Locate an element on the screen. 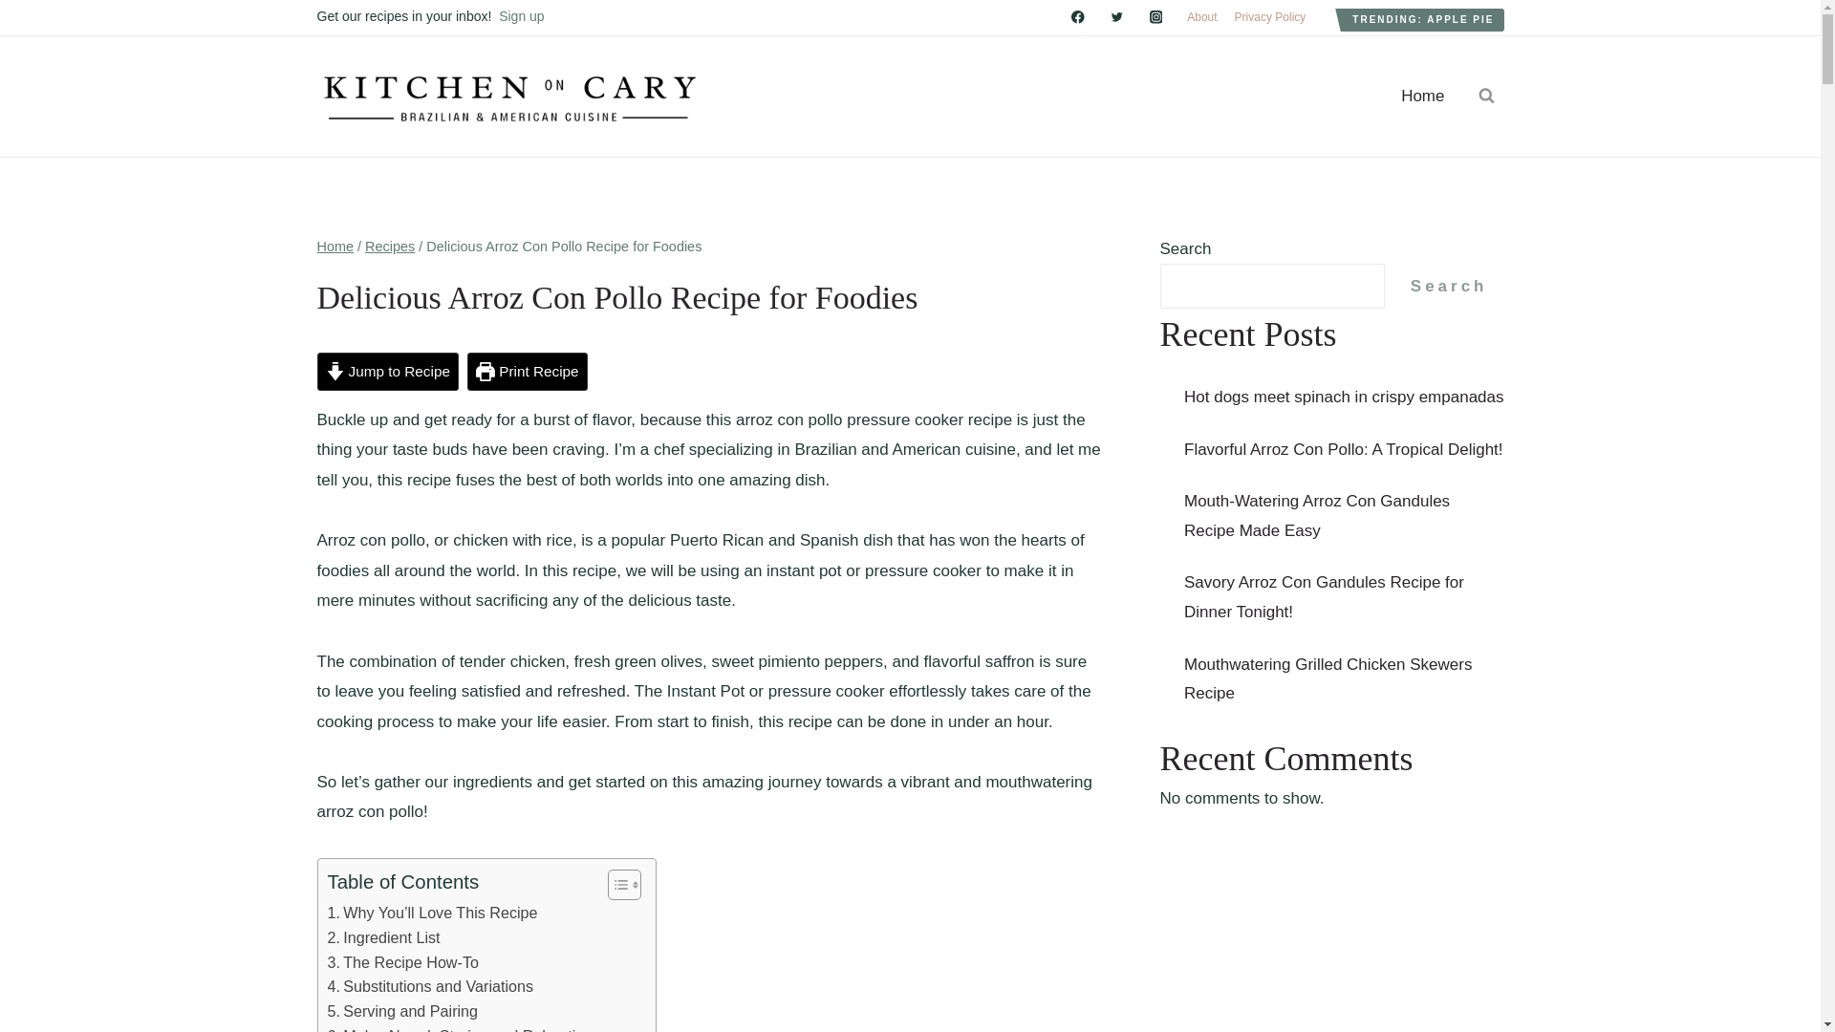 Image resolution: width=1835 pixels, height=1032 pixels. Recipes is located at coordinates (390, 246).